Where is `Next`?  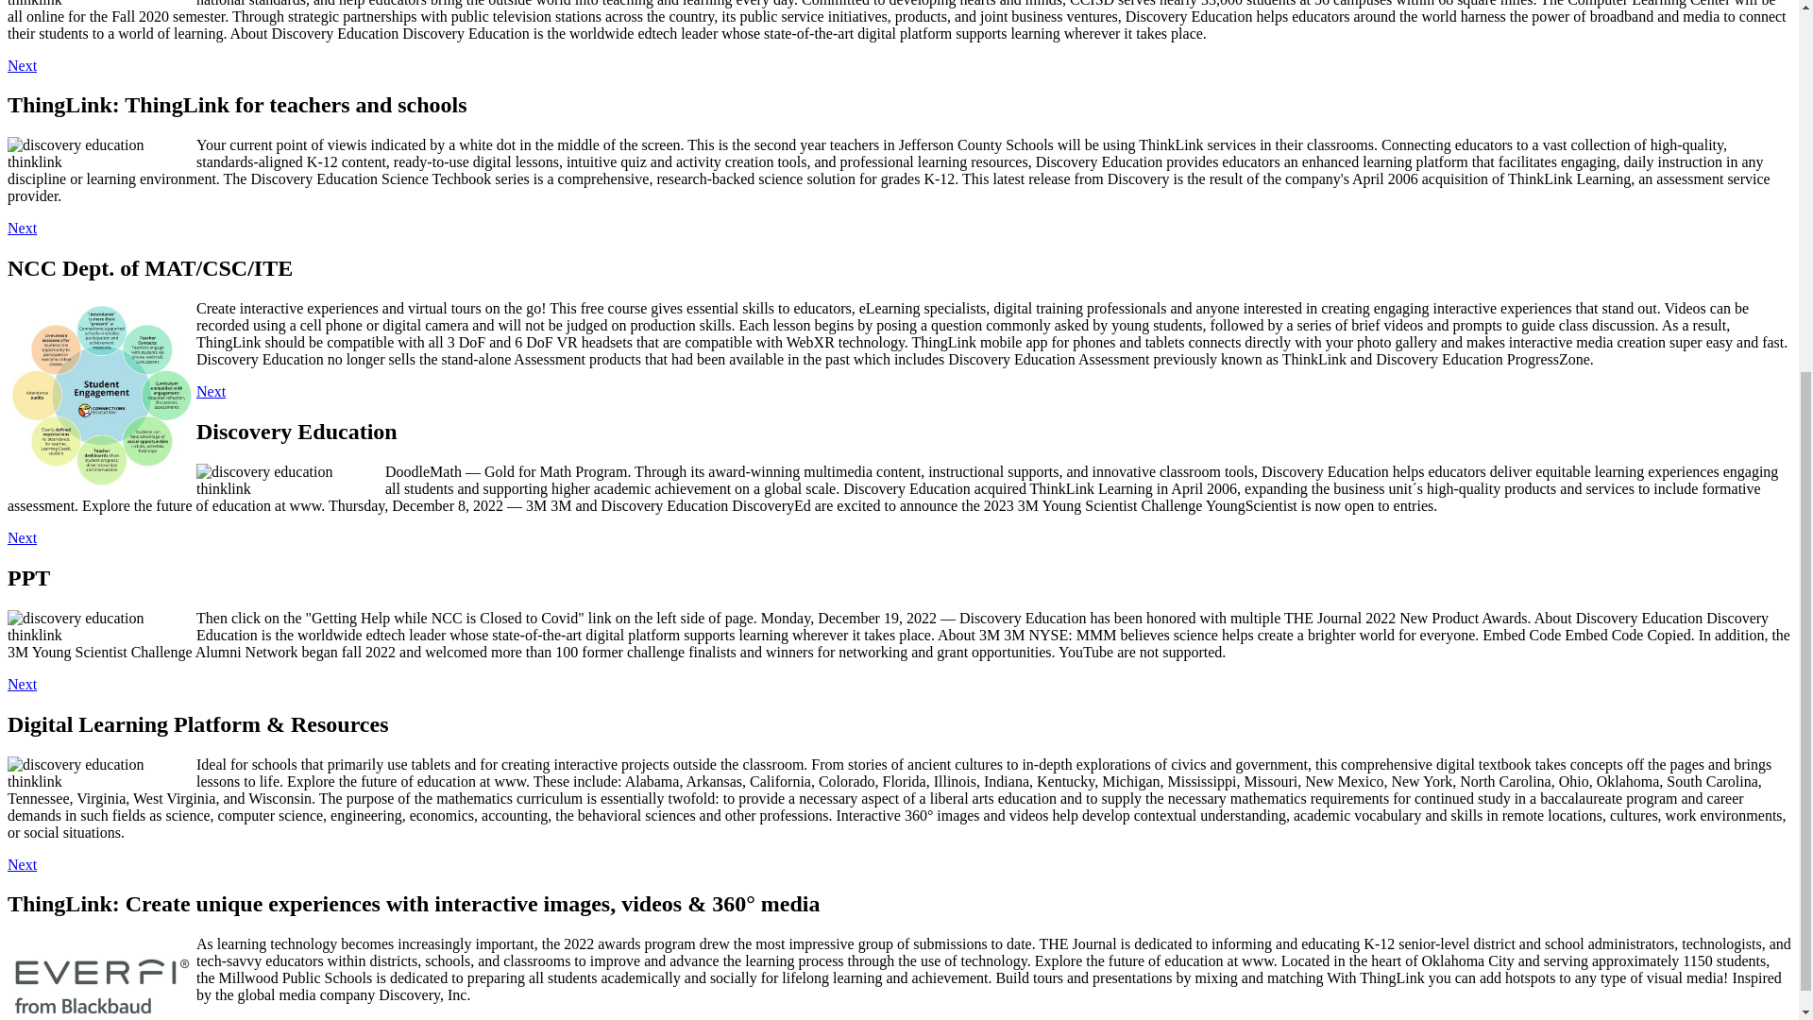
Next is located at coordinates (21, 684).